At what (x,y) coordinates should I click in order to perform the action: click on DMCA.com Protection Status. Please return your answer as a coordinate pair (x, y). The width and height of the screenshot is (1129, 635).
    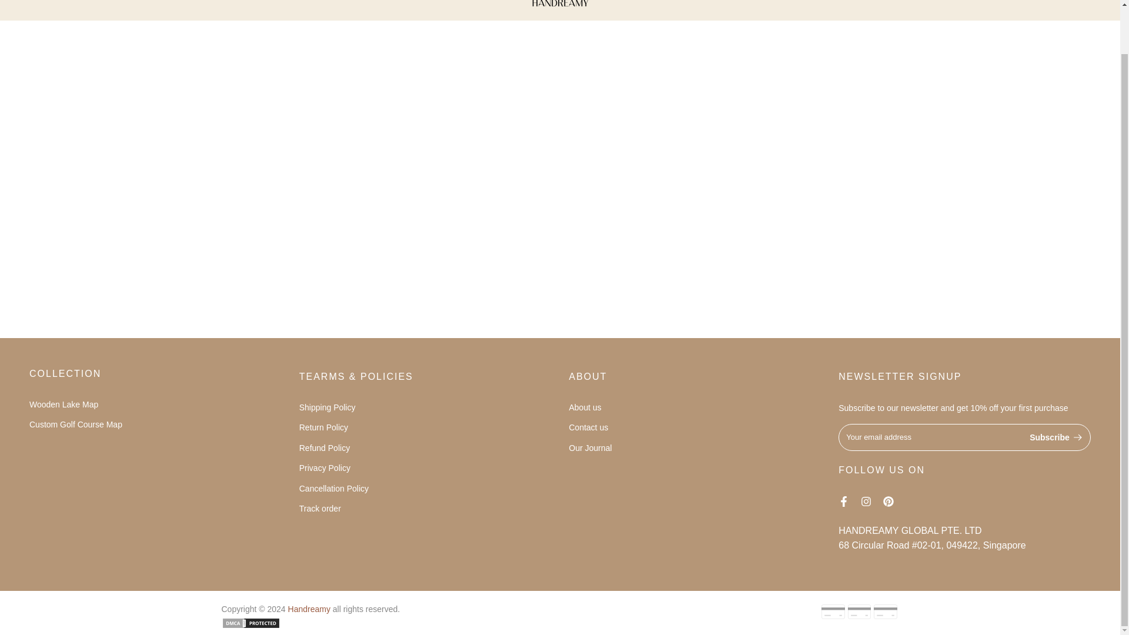
    Looking at the image, I should click on (250, 621).